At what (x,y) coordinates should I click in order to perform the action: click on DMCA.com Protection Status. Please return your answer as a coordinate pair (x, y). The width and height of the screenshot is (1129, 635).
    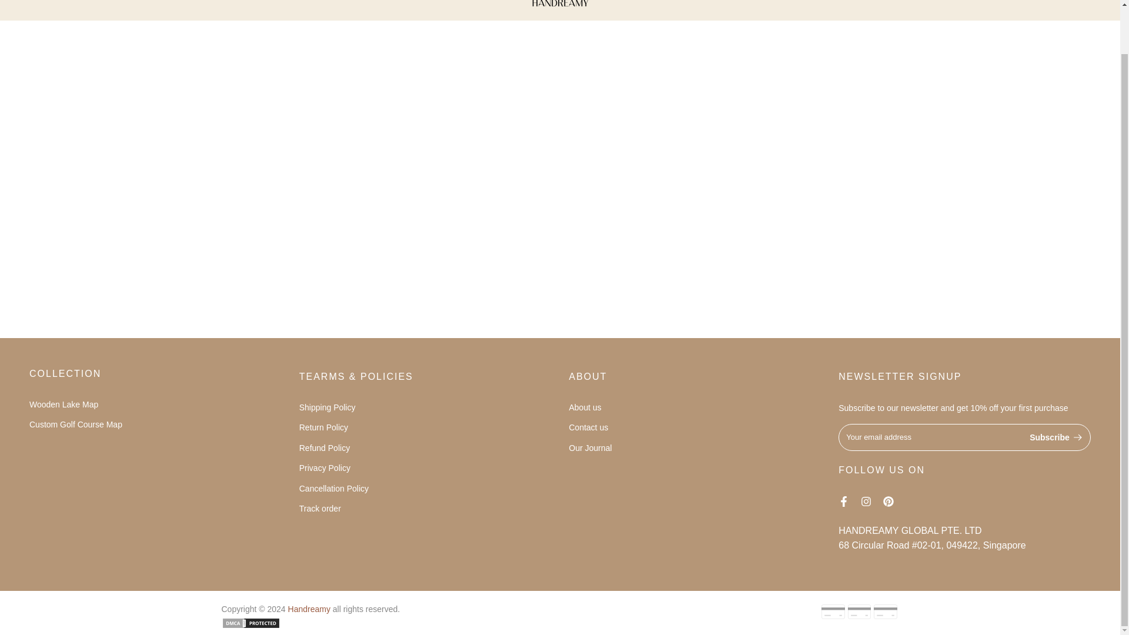
    Looking at the image, I should click on (250, 621).